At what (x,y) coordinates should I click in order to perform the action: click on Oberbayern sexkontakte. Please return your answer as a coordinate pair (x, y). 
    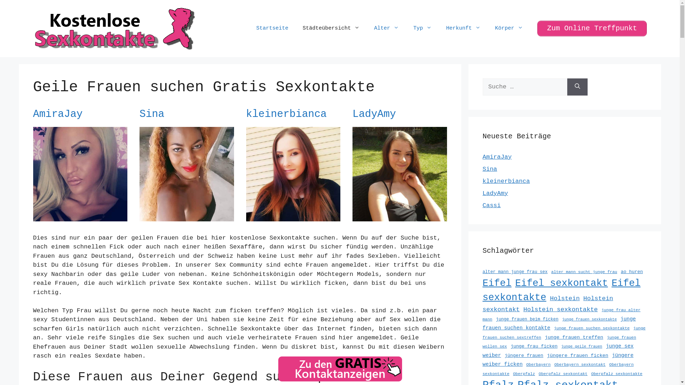
    Looking at the image, I should click on (558, 369).